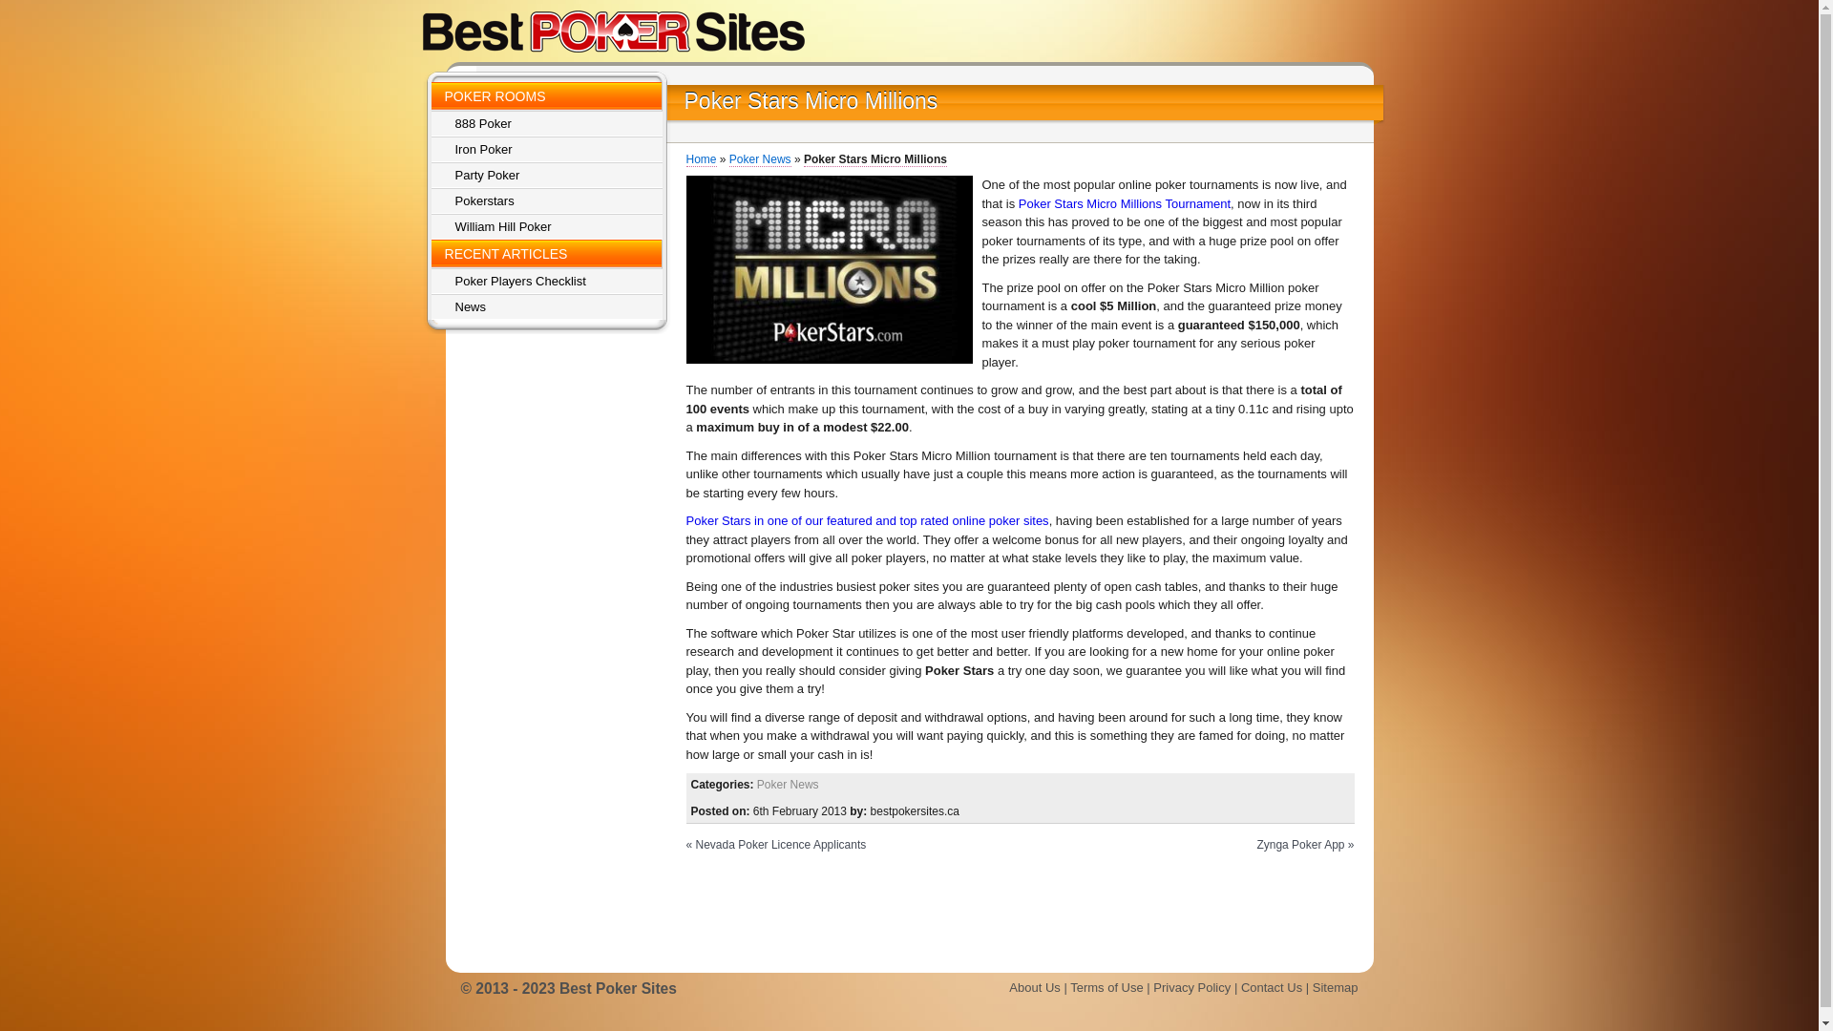 The height and width of the screenshot is (1031, 1833). Describe the element at coordinates (781, 845) in the screenshot. I see `Nevada Poker Licence Applicants` at that location.